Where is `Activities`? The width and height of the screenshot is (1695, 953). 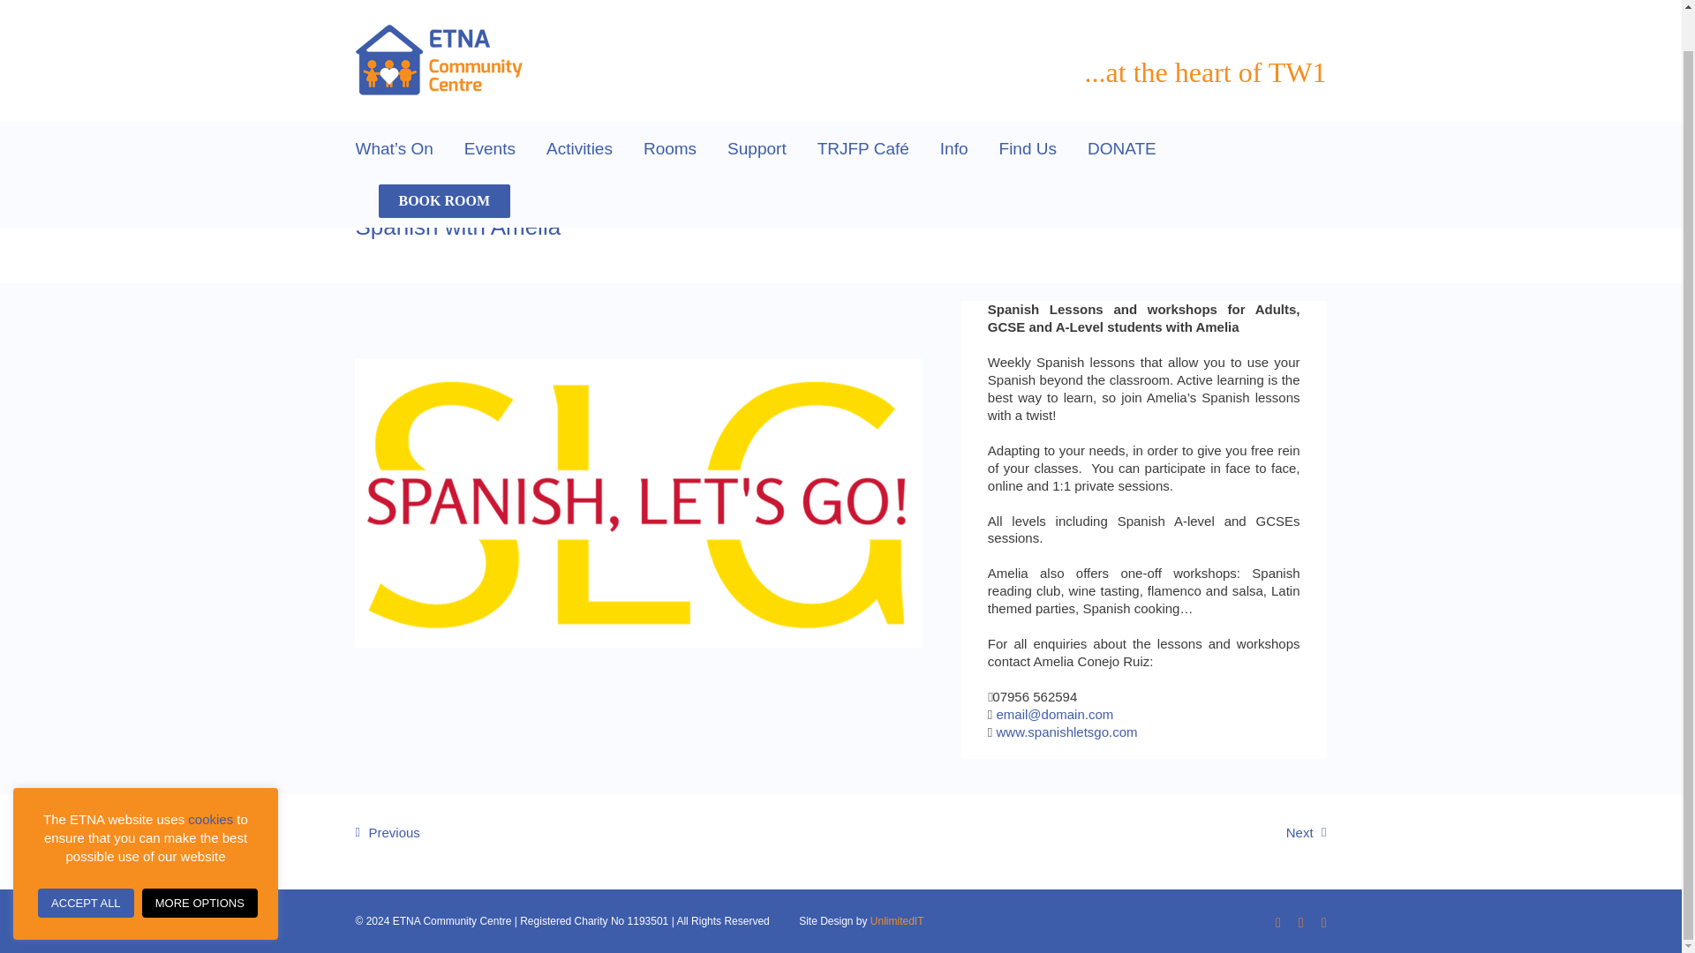 Activities is located at coordinates (579, 148).